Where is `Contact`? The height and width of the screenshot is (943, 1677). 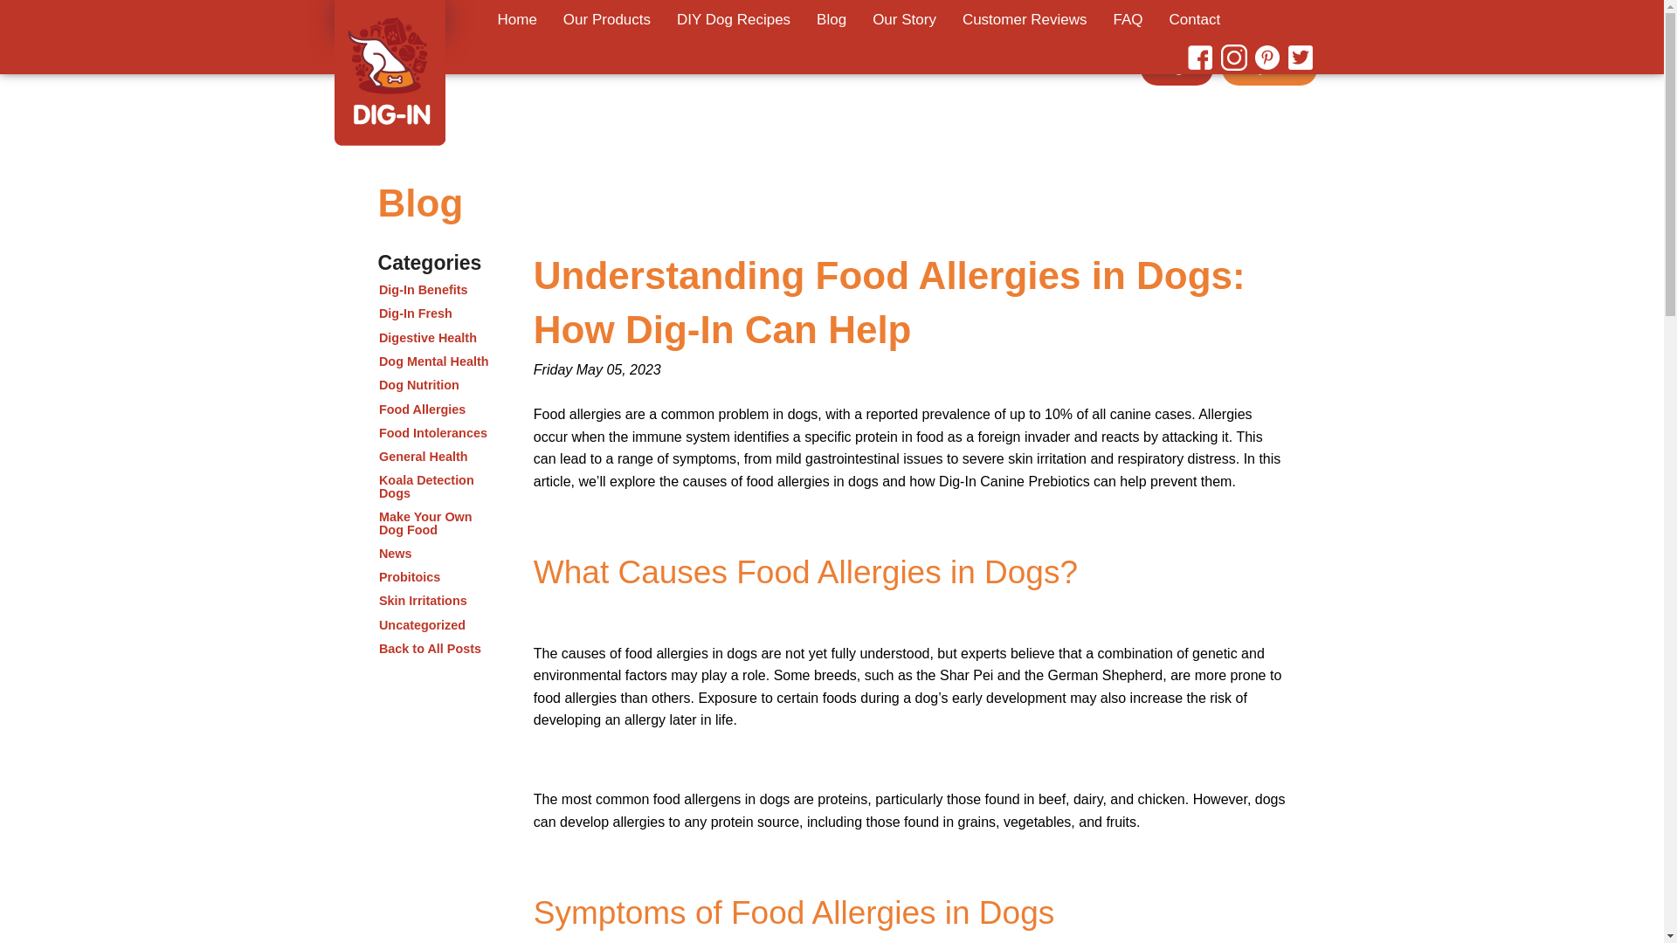 Contact is located at coordinates (1195, 19).